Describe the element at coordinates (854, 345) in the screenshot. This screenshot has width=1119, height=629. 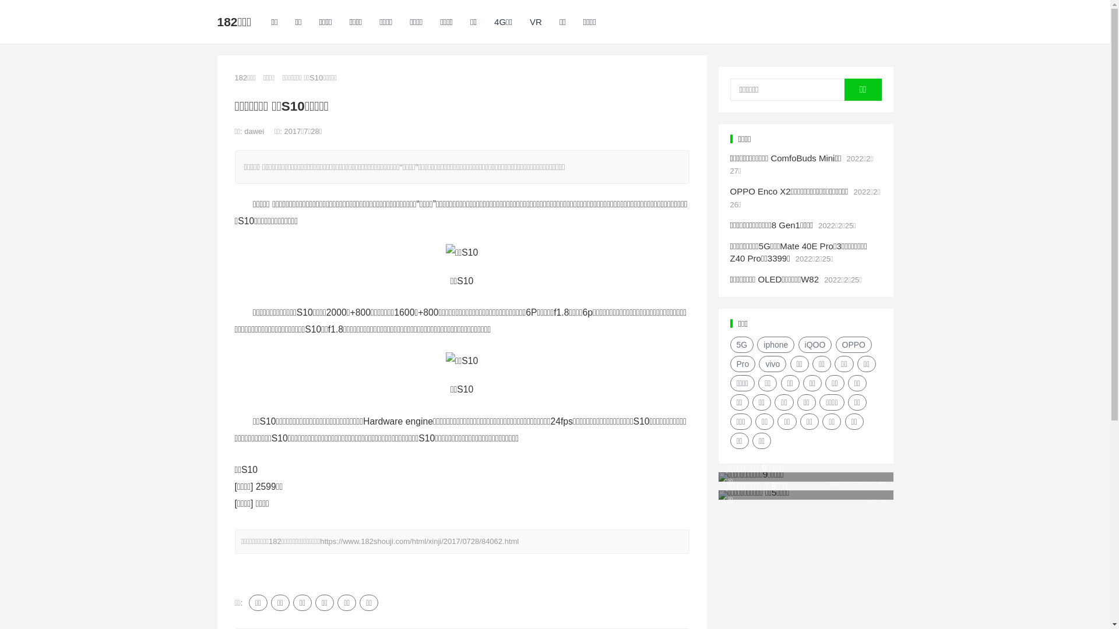
I see `OPPO` at that location.